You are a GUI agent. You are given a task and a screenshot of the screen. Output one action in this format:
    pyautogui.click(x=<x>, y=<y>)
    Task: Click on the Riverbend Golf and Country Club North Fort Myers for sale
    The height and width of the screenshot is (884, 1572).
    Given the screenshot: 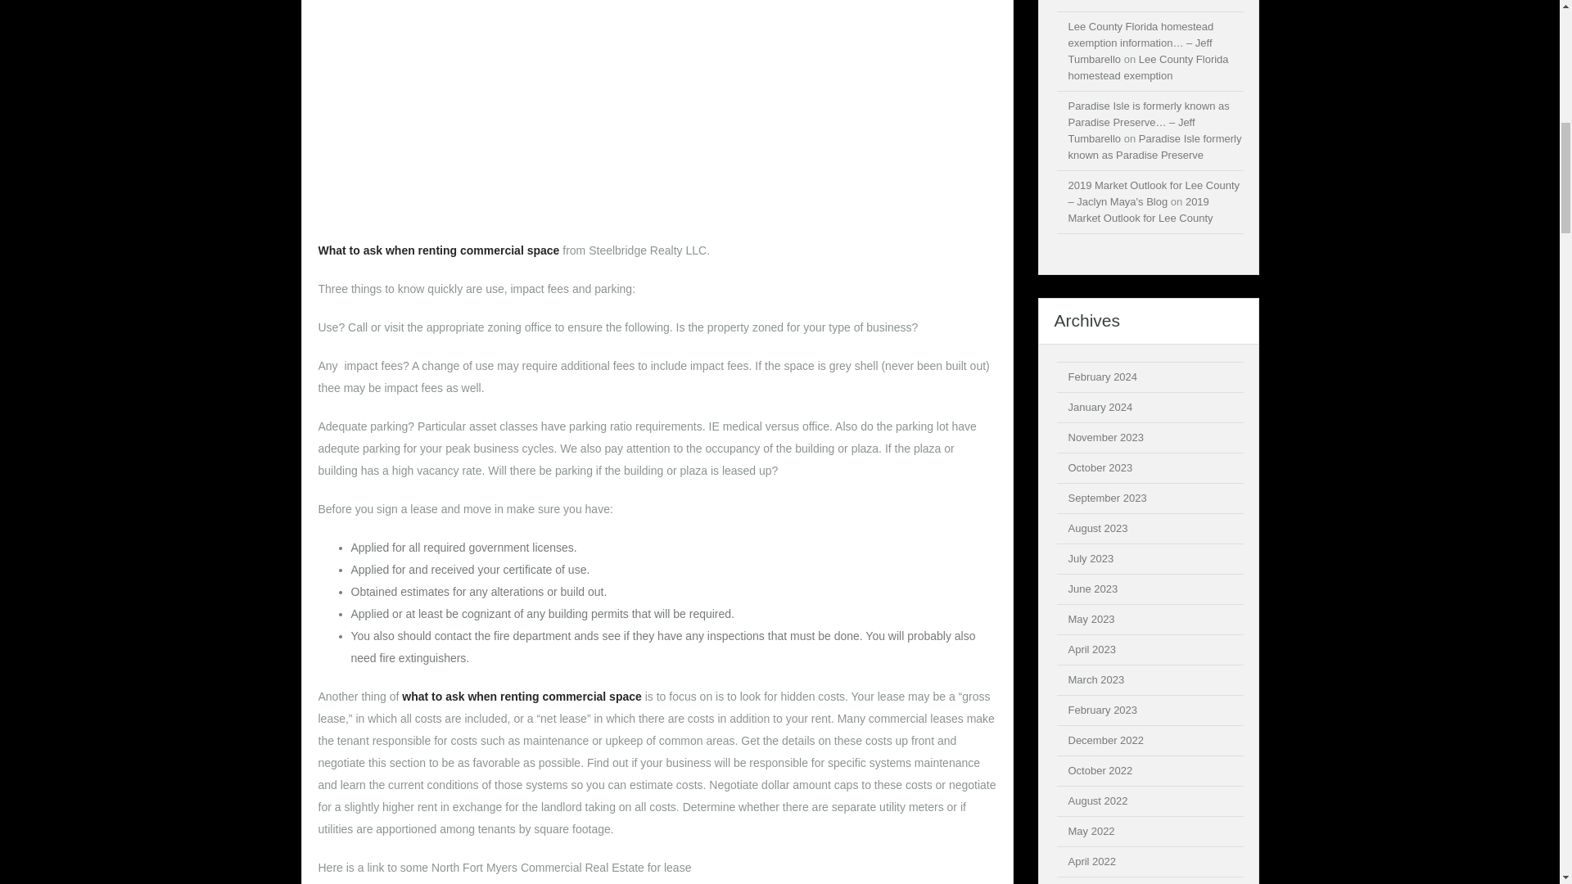 What is the action you would take?
    pyautogui.click(x=1148, y=2)
    